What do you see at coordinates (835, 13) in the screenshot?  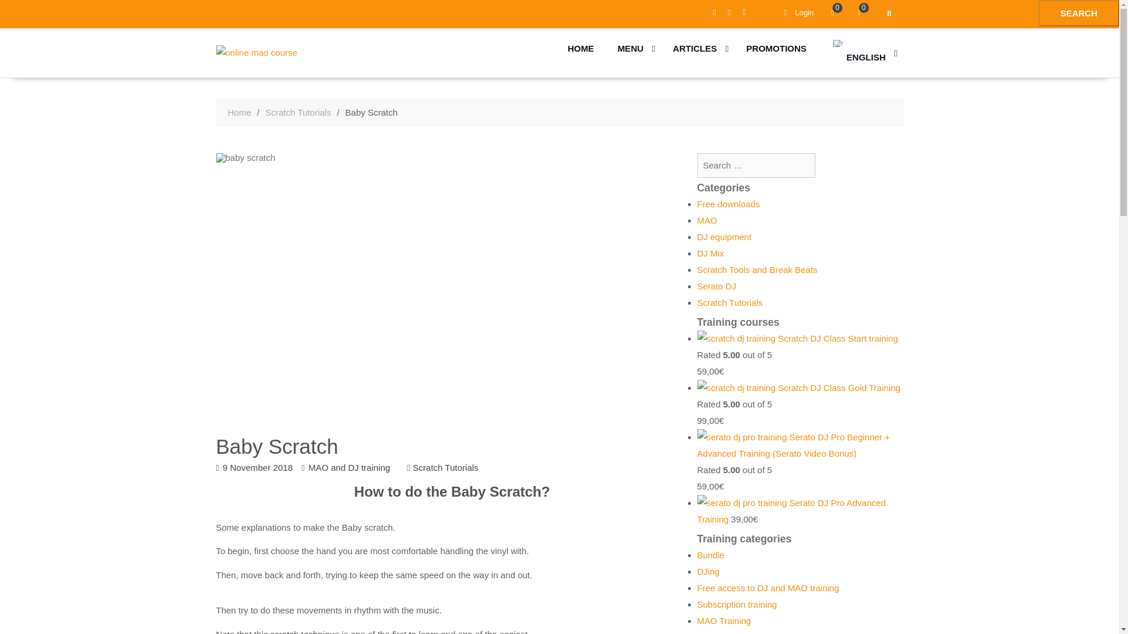 I see `0` at bounding box center [835, 13].